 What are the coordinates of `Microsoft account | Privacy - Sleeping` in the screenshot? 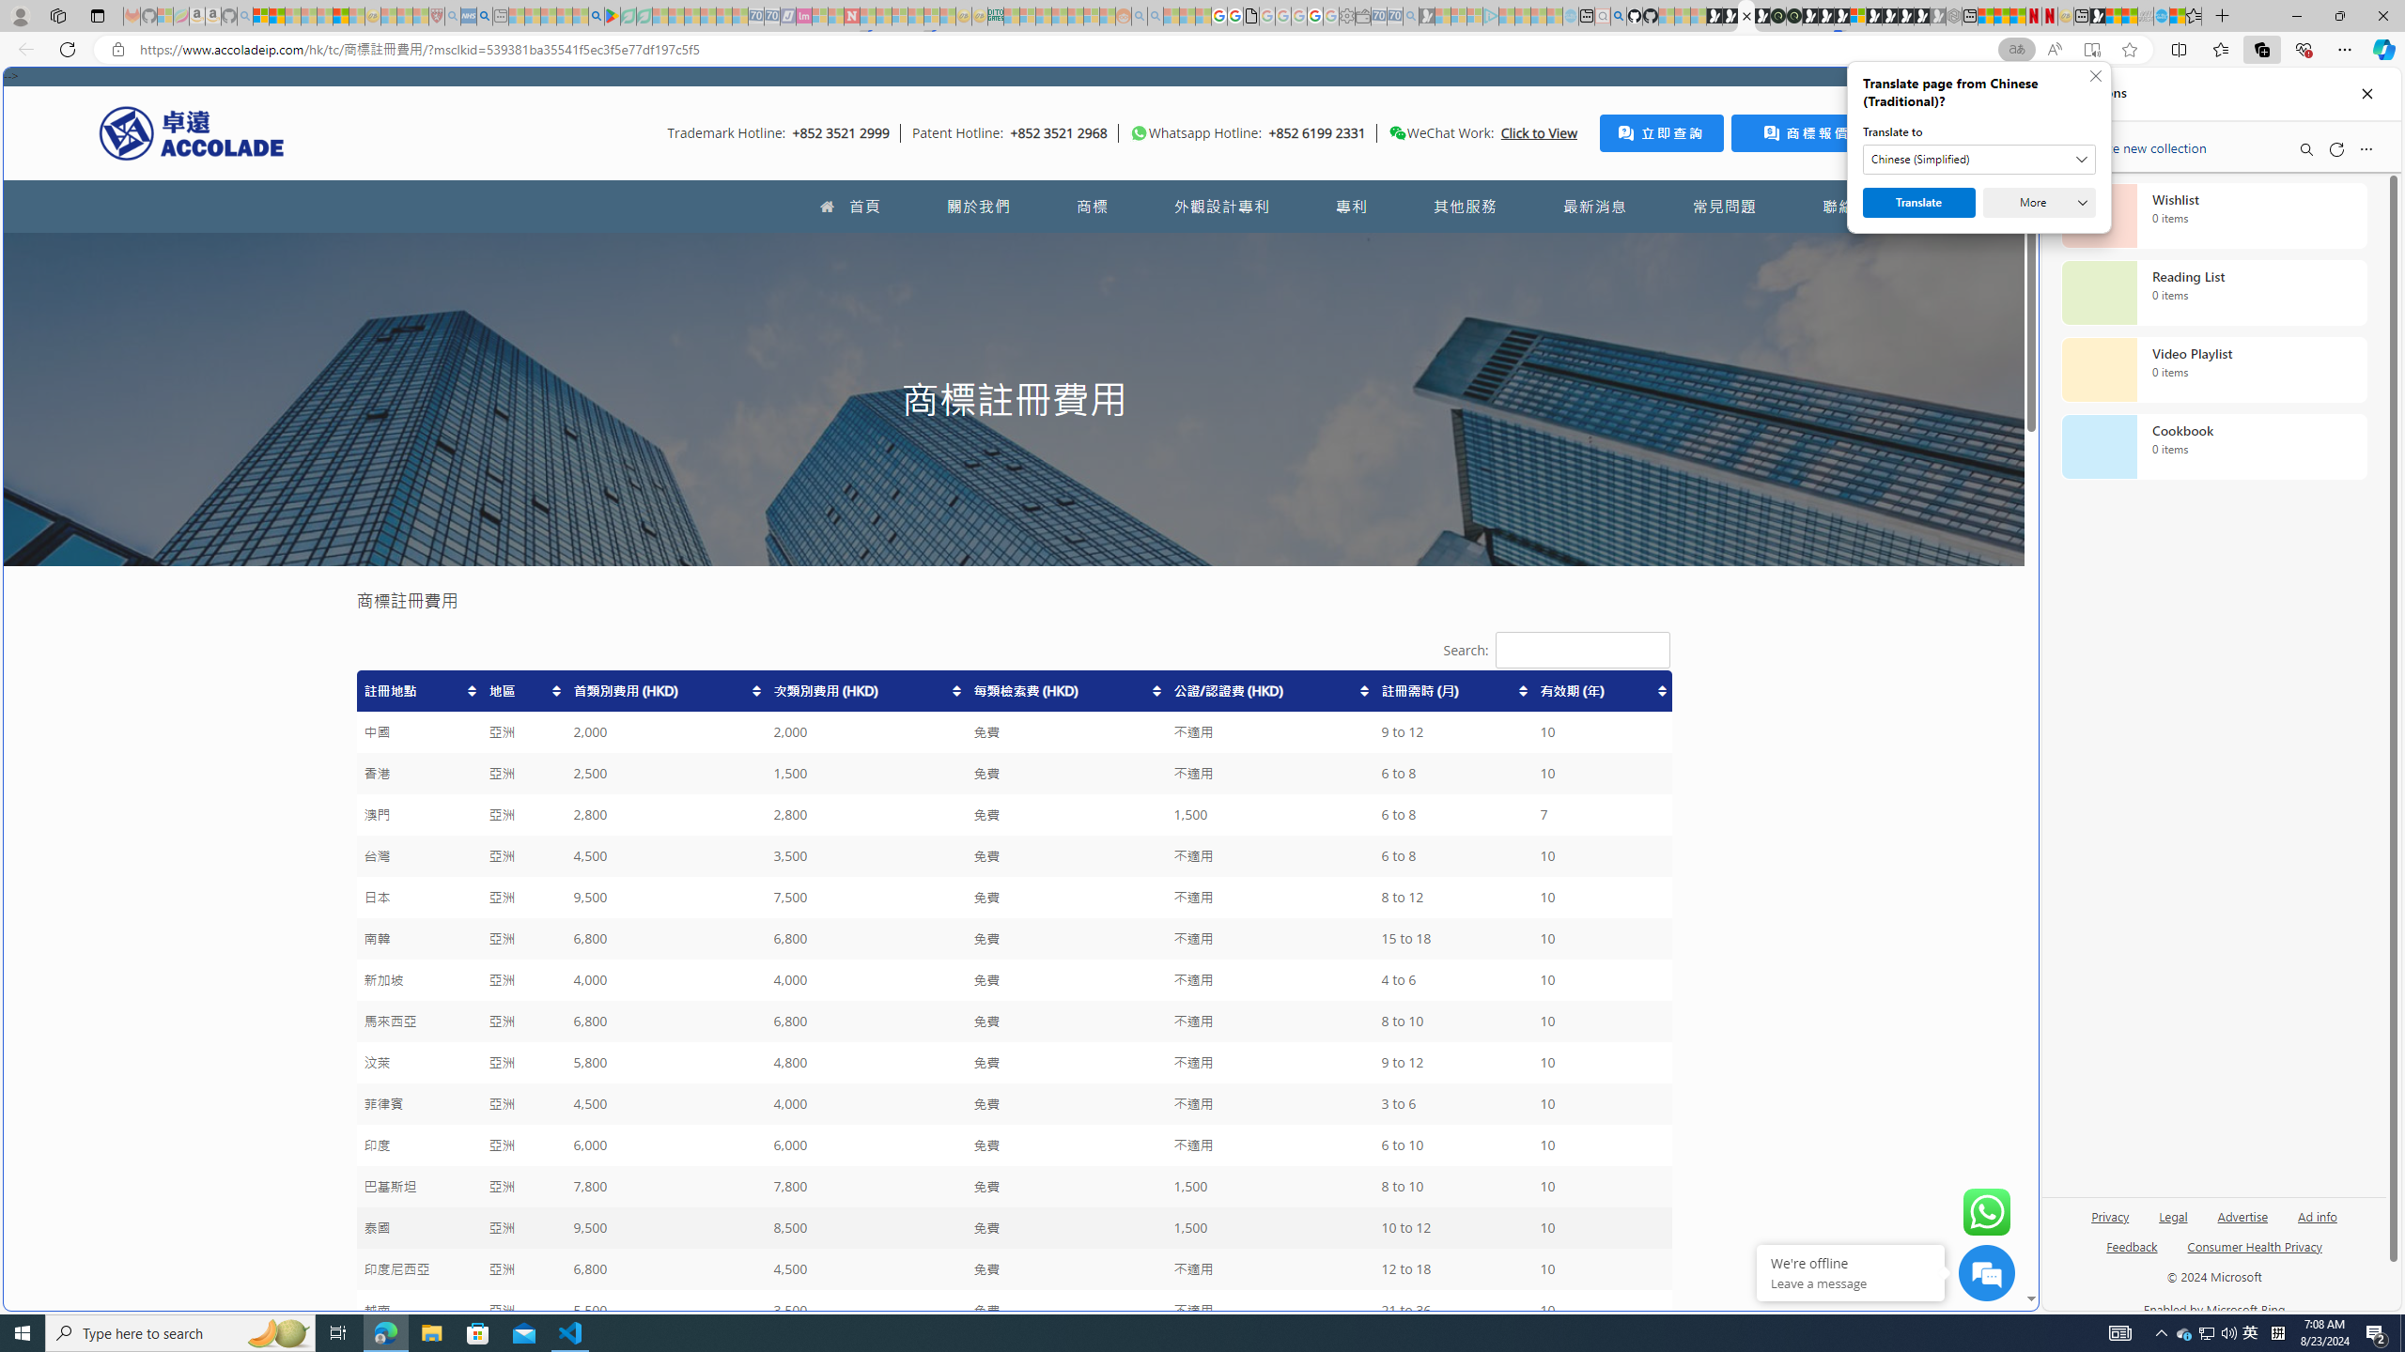 It's located at (1475, 16).